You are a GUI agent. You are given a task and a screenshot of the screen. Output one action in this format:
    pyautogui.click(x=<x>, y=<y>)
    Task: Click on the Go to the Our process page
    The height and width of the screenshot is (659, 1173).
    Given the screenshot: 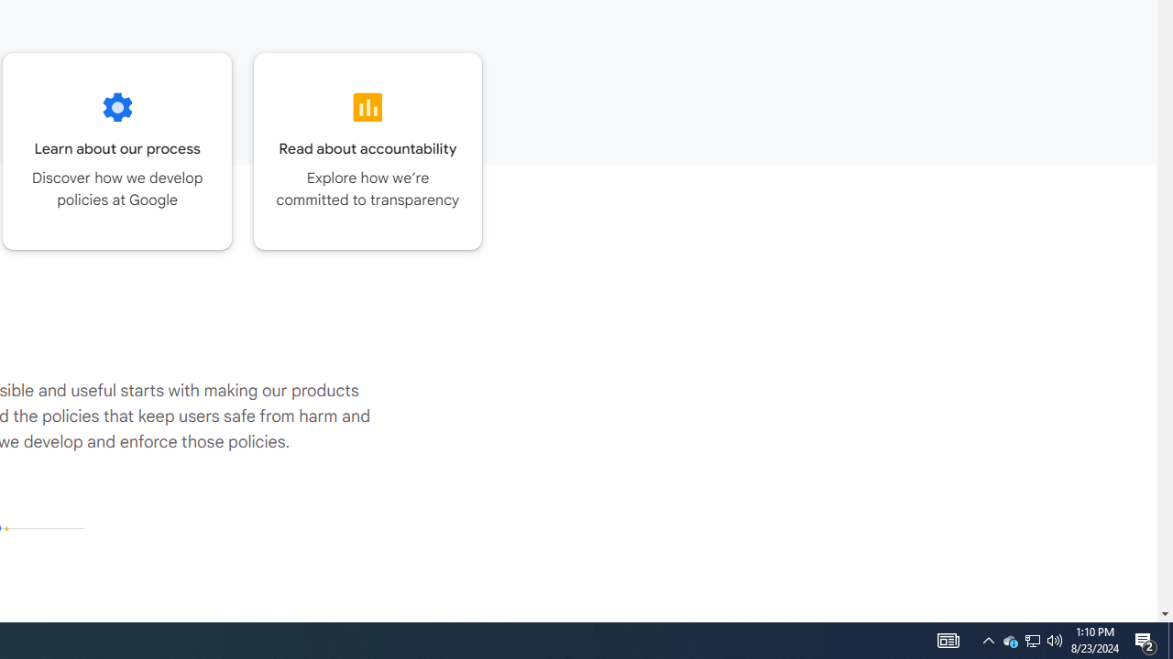 What is the action you would take?
    pyautogui.click(x=117, y=151)
    